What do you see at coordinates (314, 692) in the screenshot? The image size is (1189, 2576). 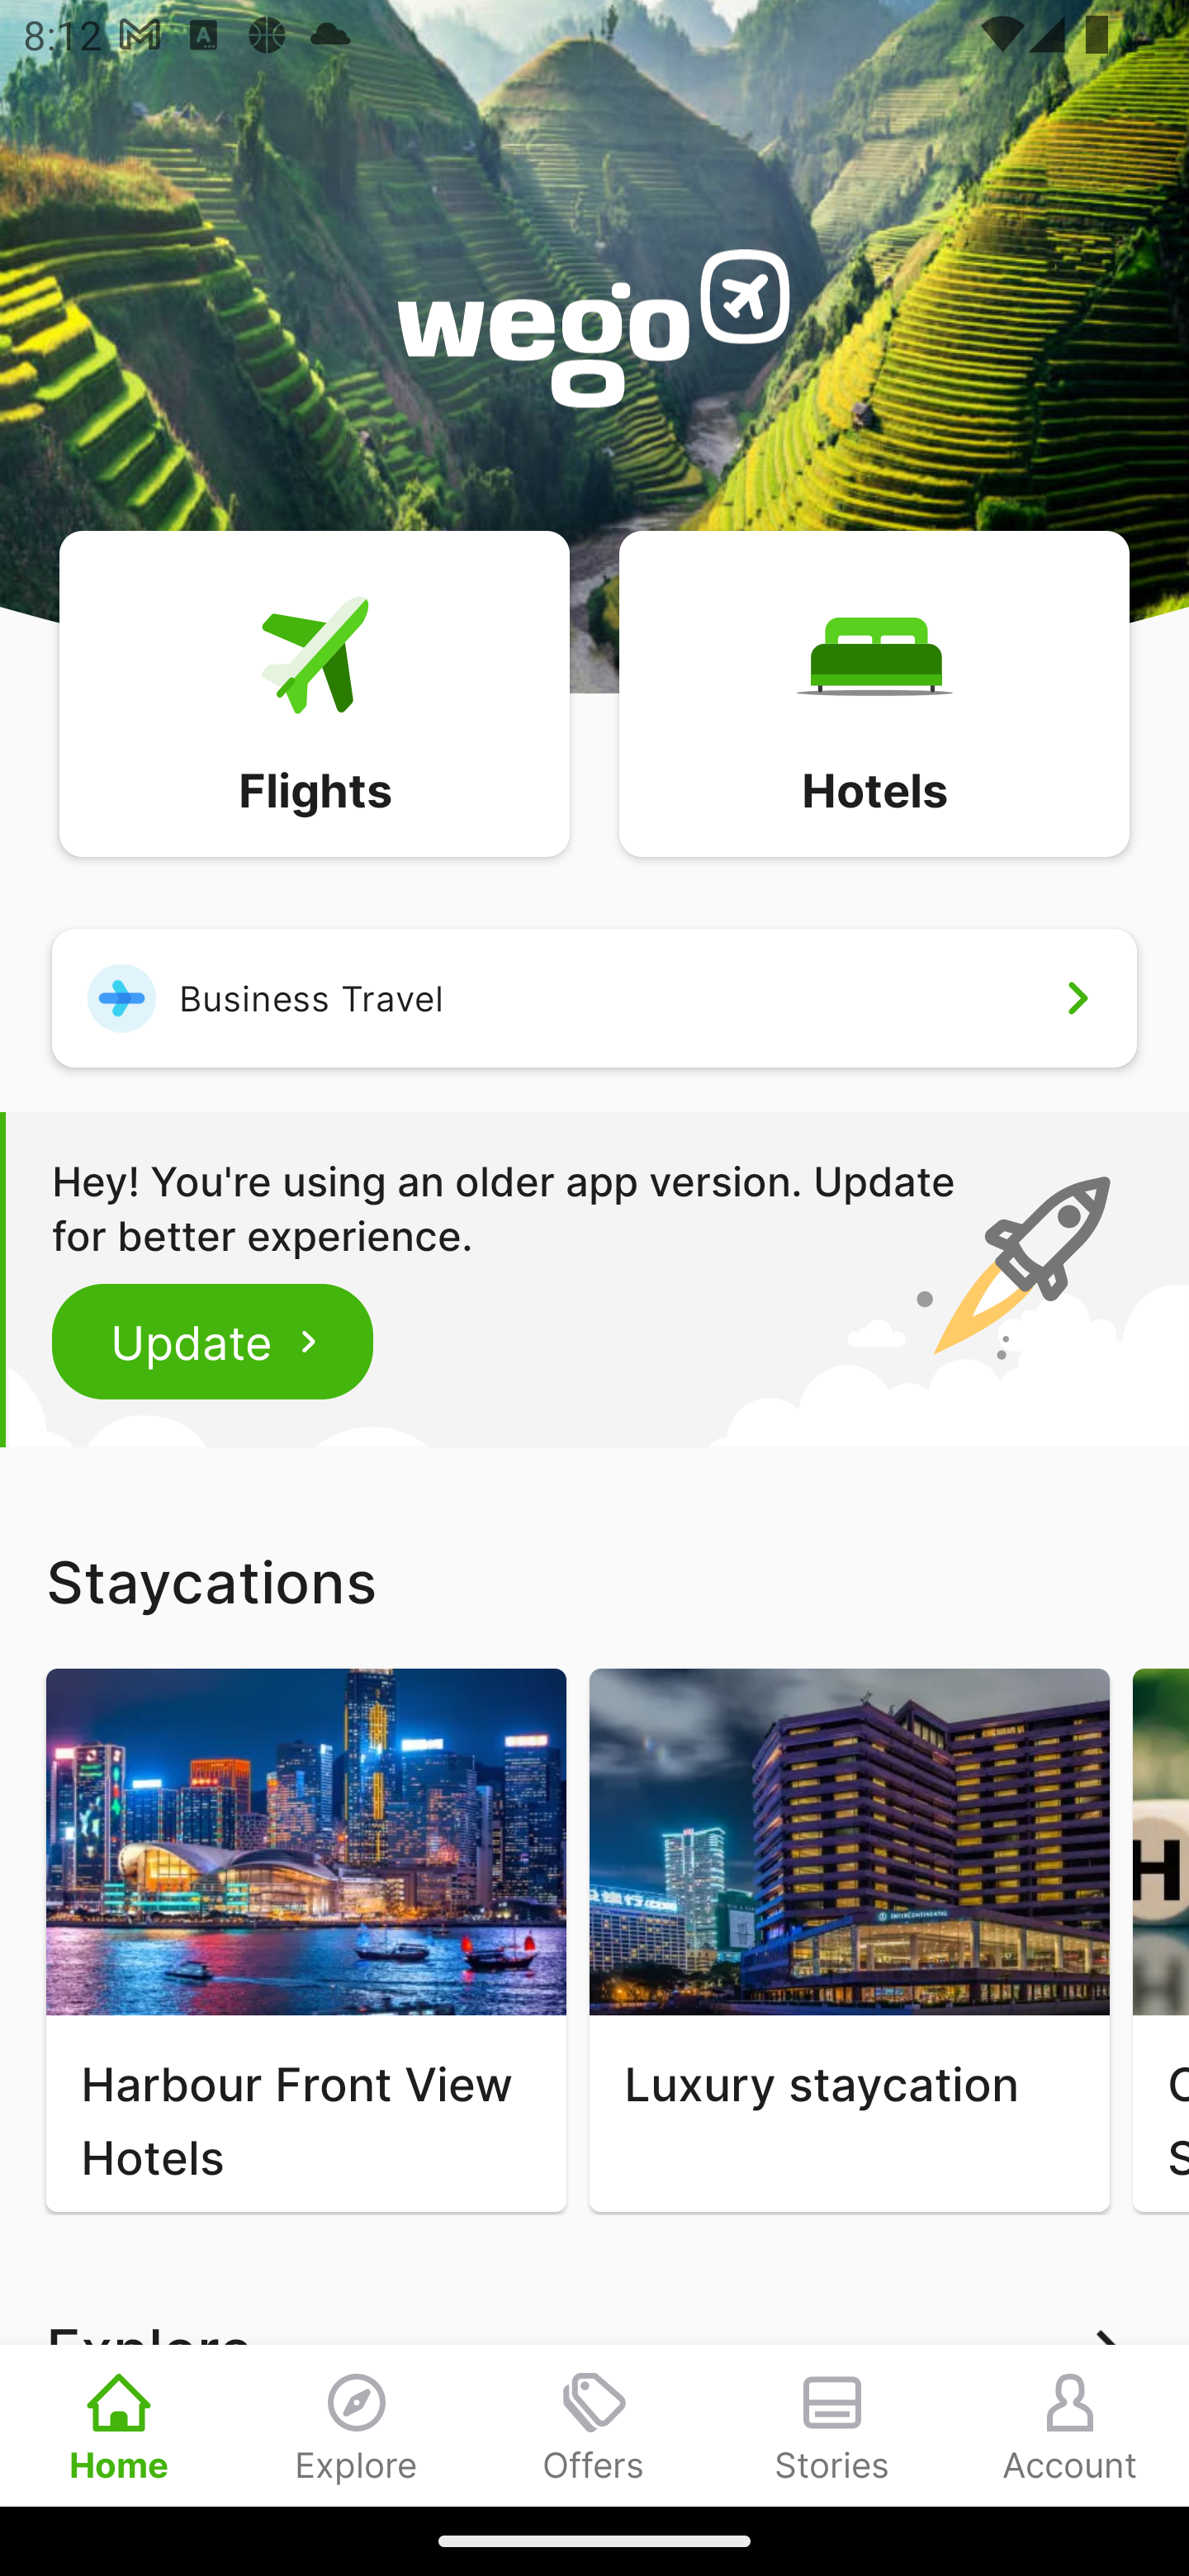 I see `Flights` at bounding box center [314, 692].